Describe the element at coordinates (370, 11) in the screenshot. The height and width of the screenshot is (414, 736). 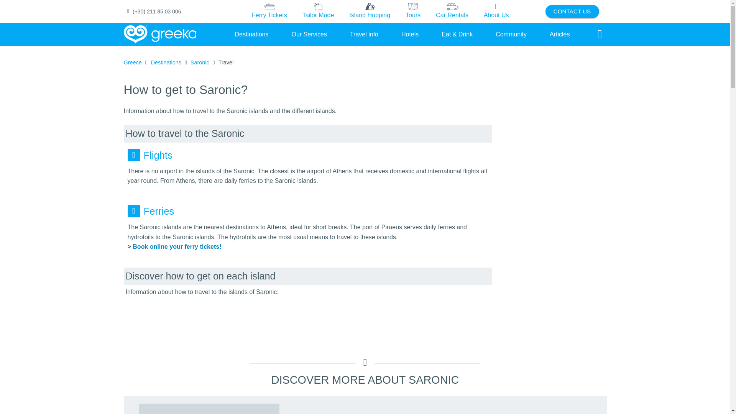
I see `Island Hopping` at that location.